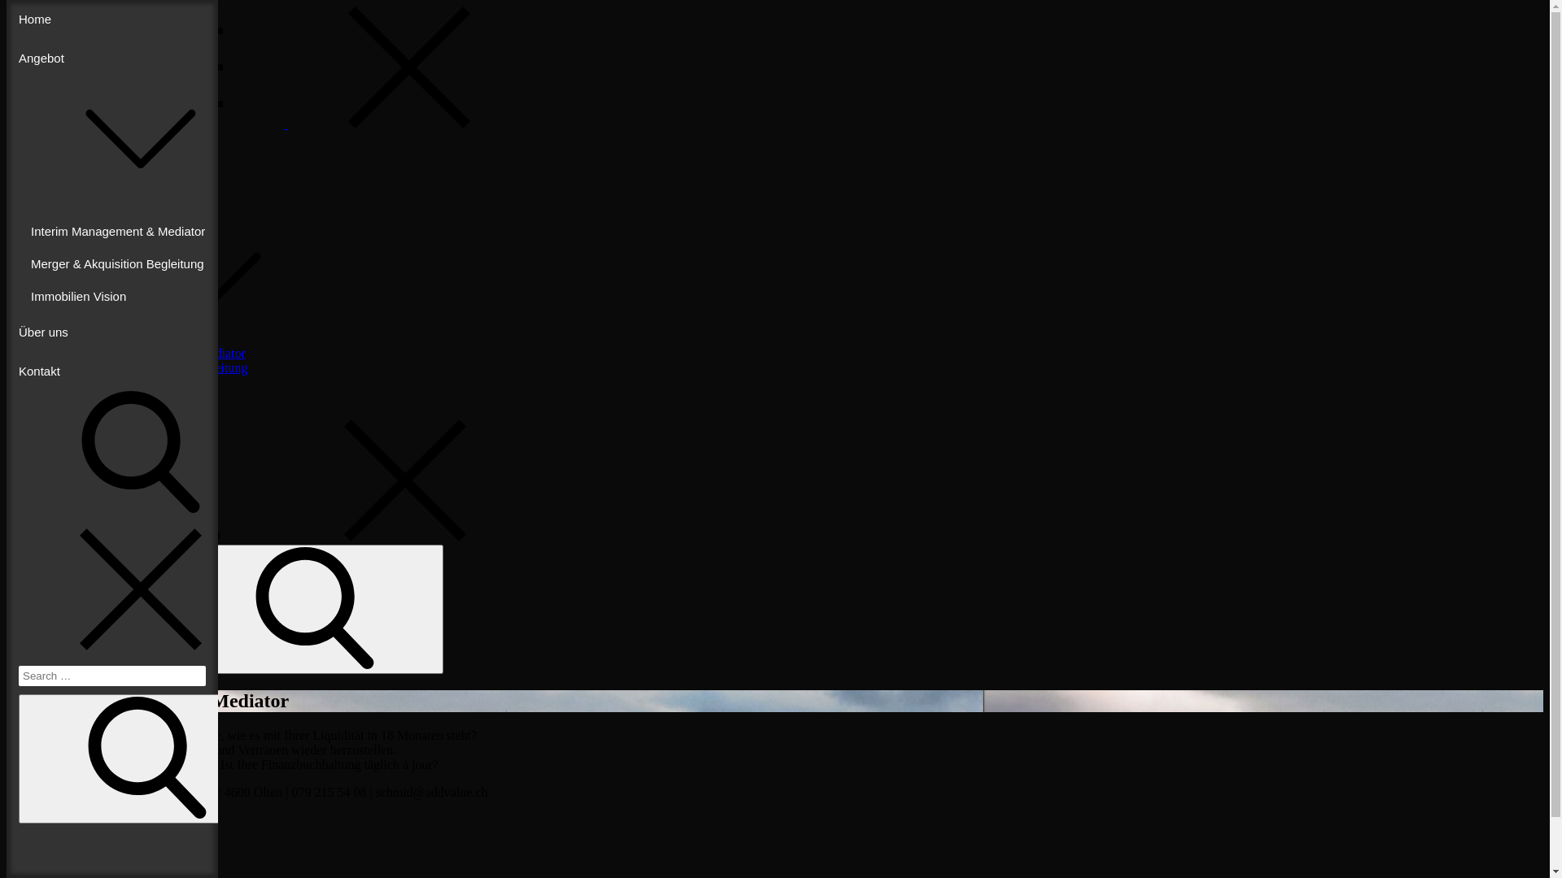 The image size is (1562, 878). What do you see at coordinates (112, 232) in the screenshot?
I see `Interim Management & Mediator` at bounding box center [112, 232].